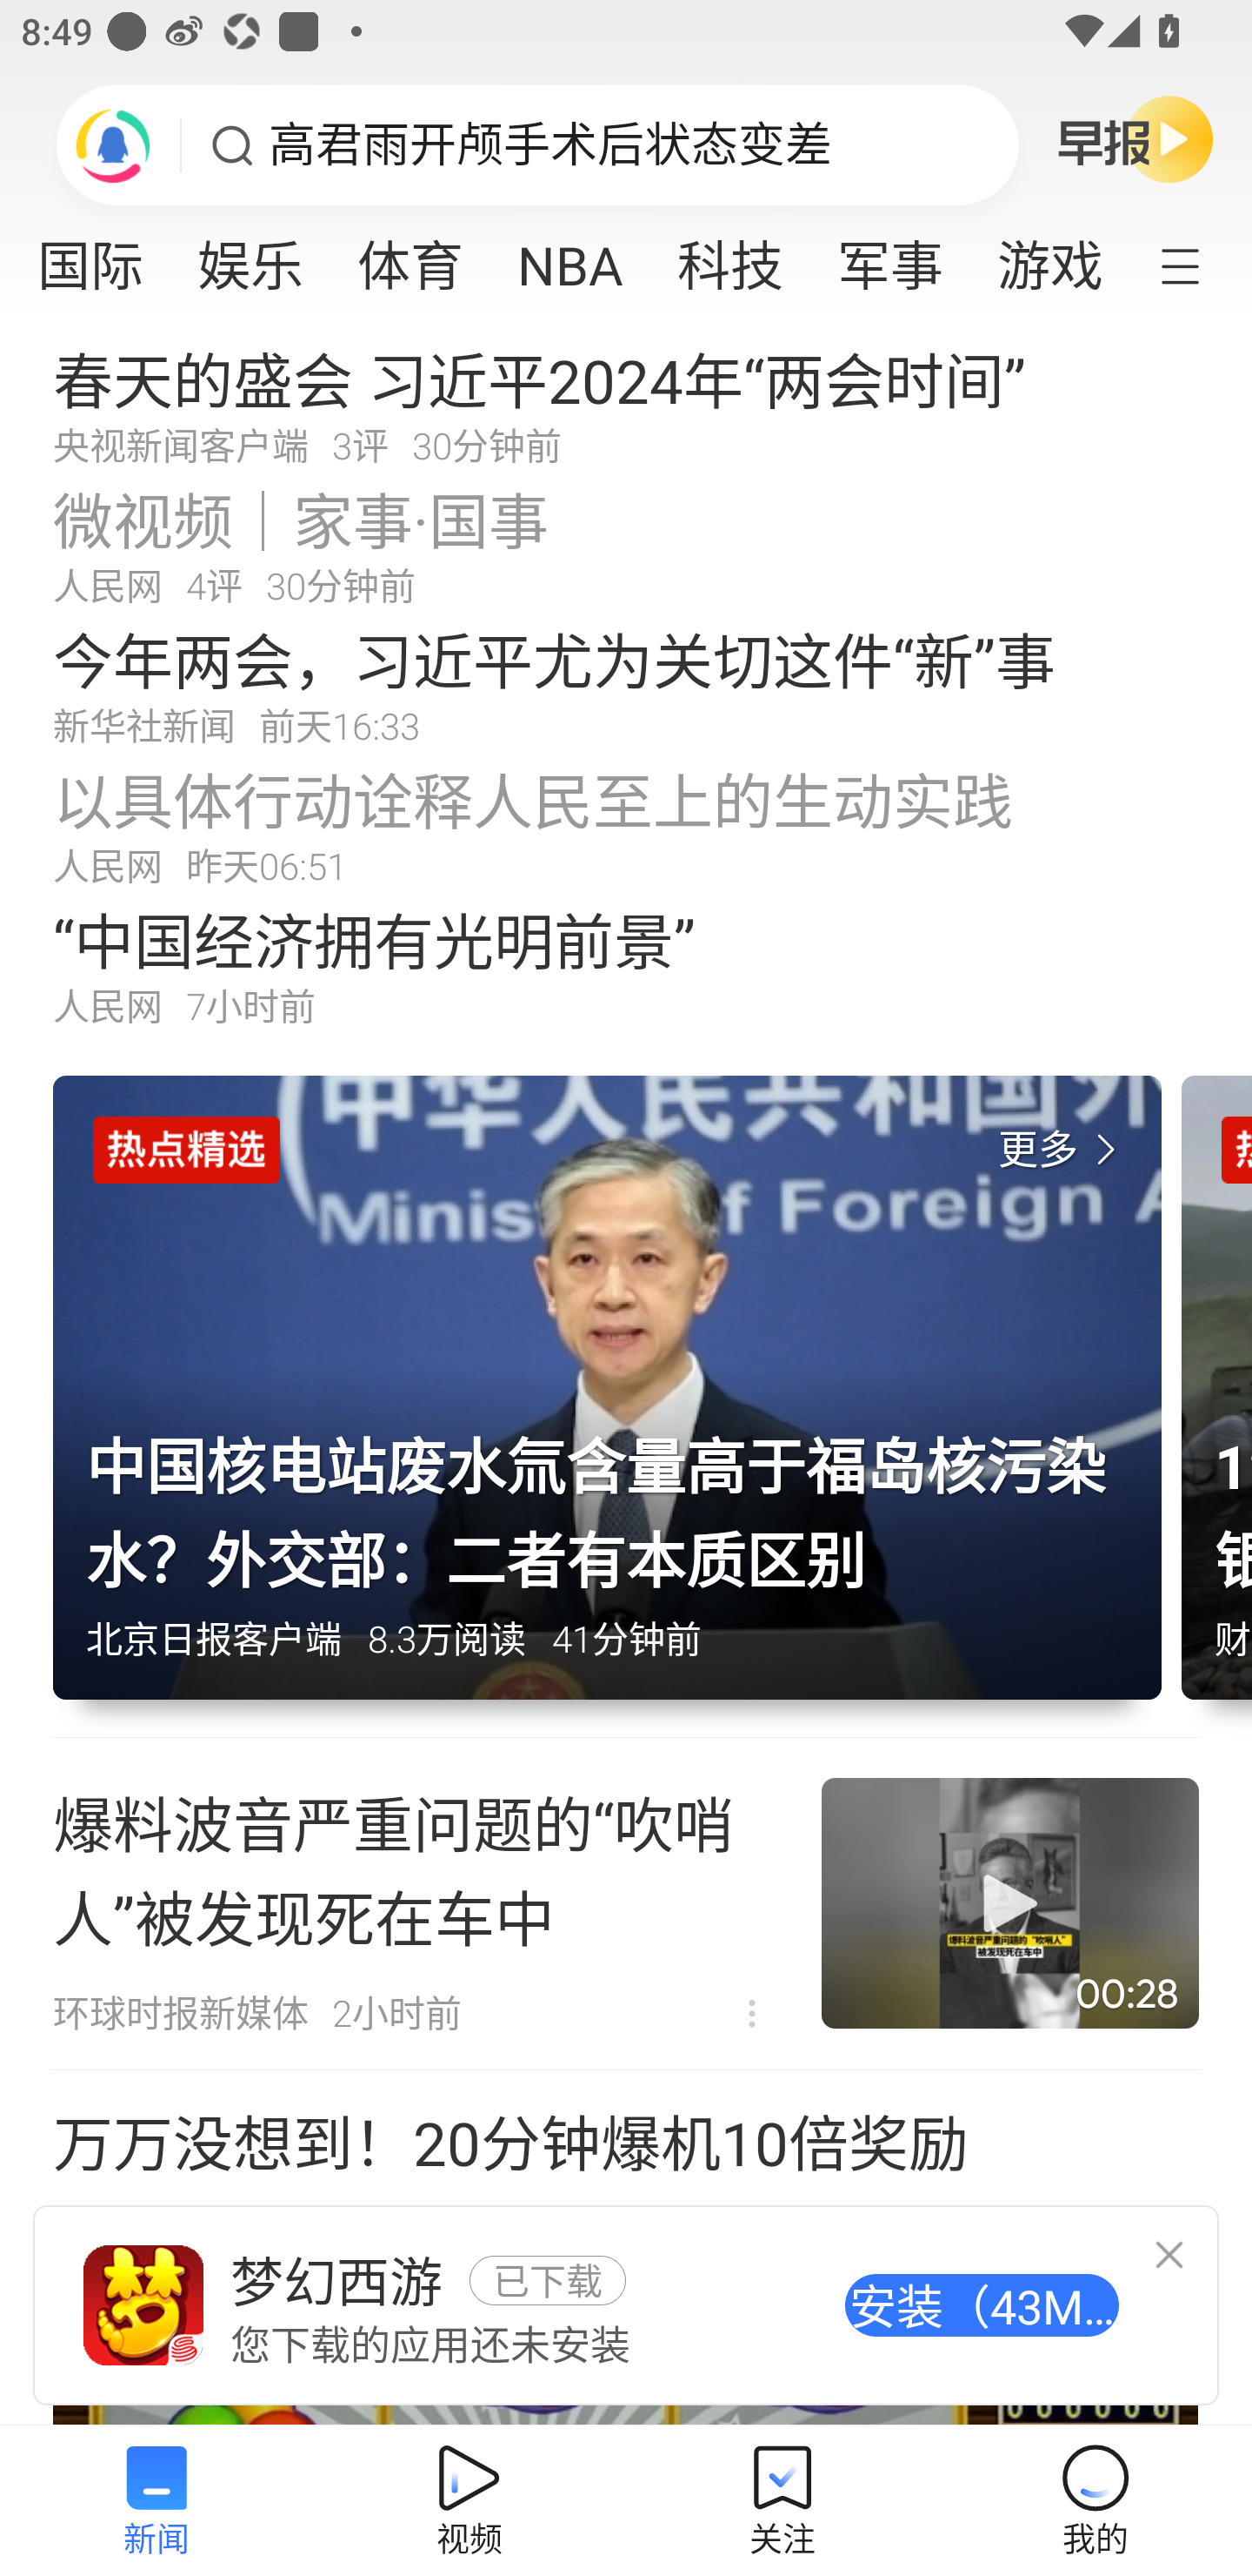 Image resolution: width=1252 pixels, height=2576 pixels. What do you see at coordinates (626, 404) in the screenshot?
I see `春天的盛会 习近平2024年“两会时间” 央视新闻客户端 3评 30分钟前` at bounding box center [626, 404].